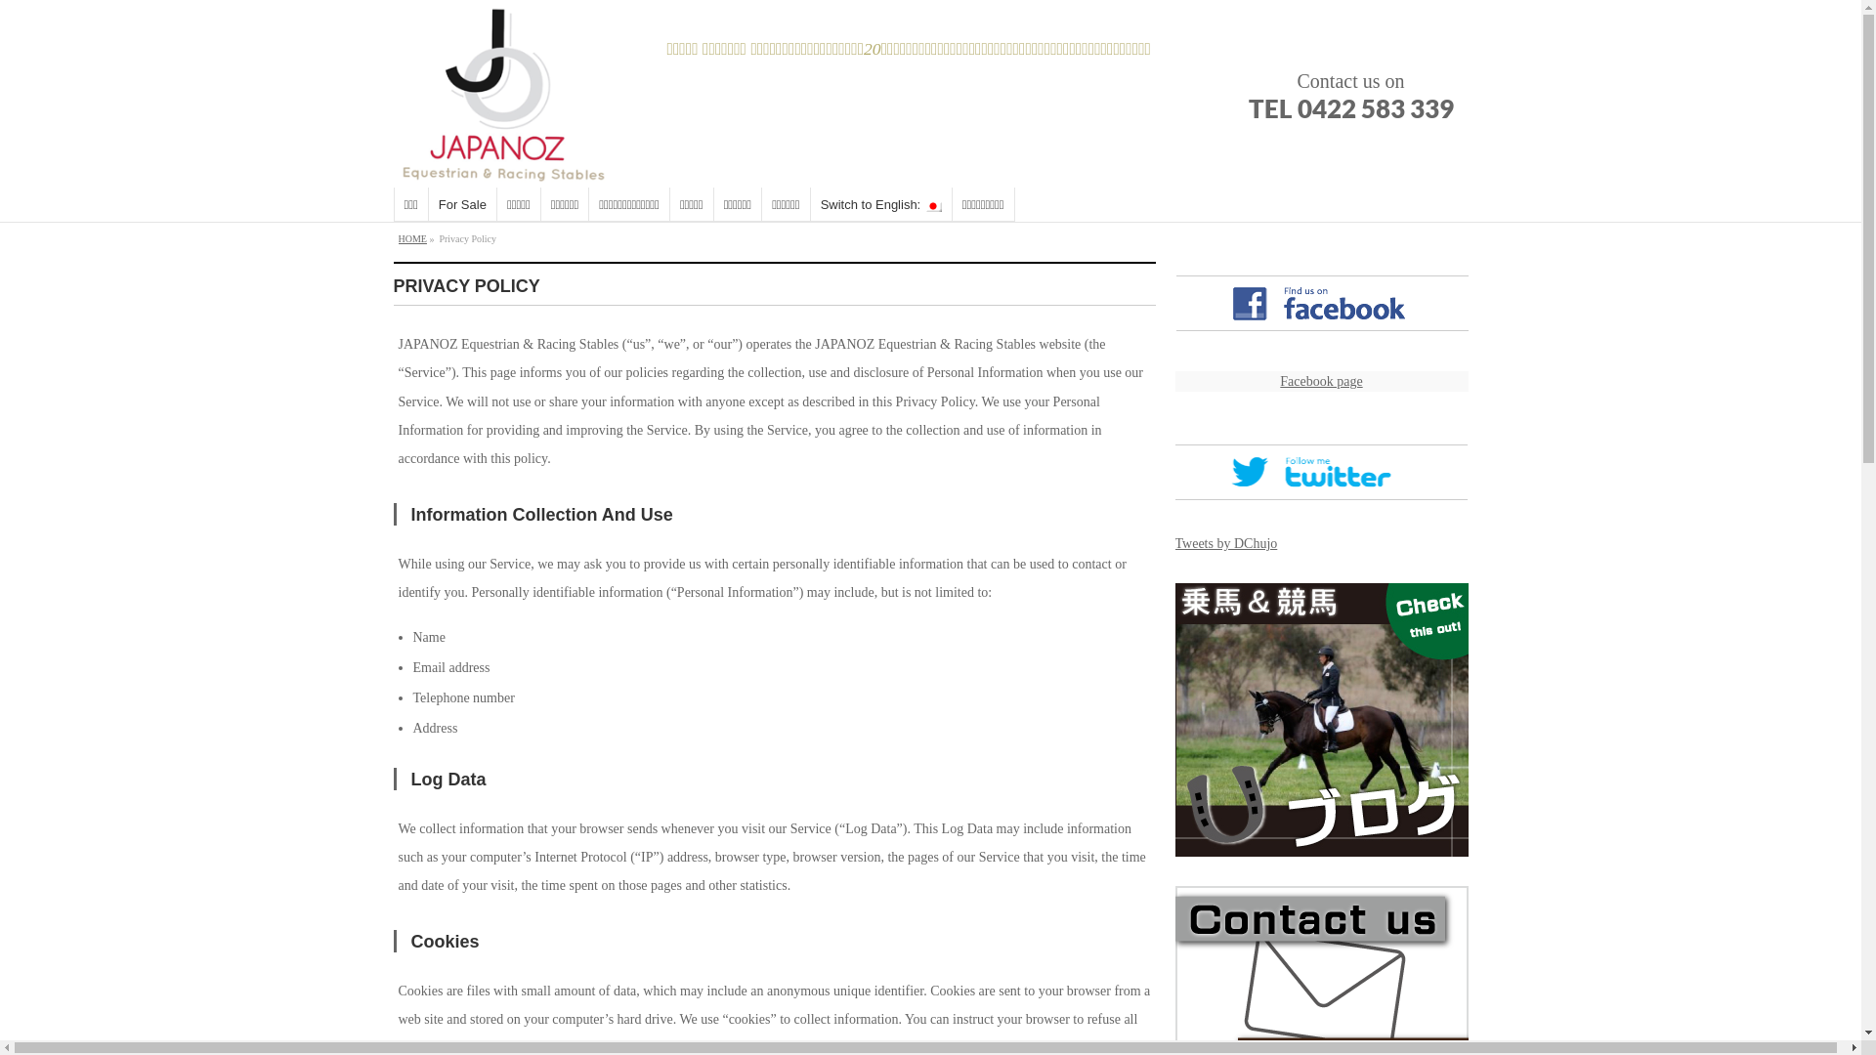  I want to click on Switch to English: , so click(881, 205).